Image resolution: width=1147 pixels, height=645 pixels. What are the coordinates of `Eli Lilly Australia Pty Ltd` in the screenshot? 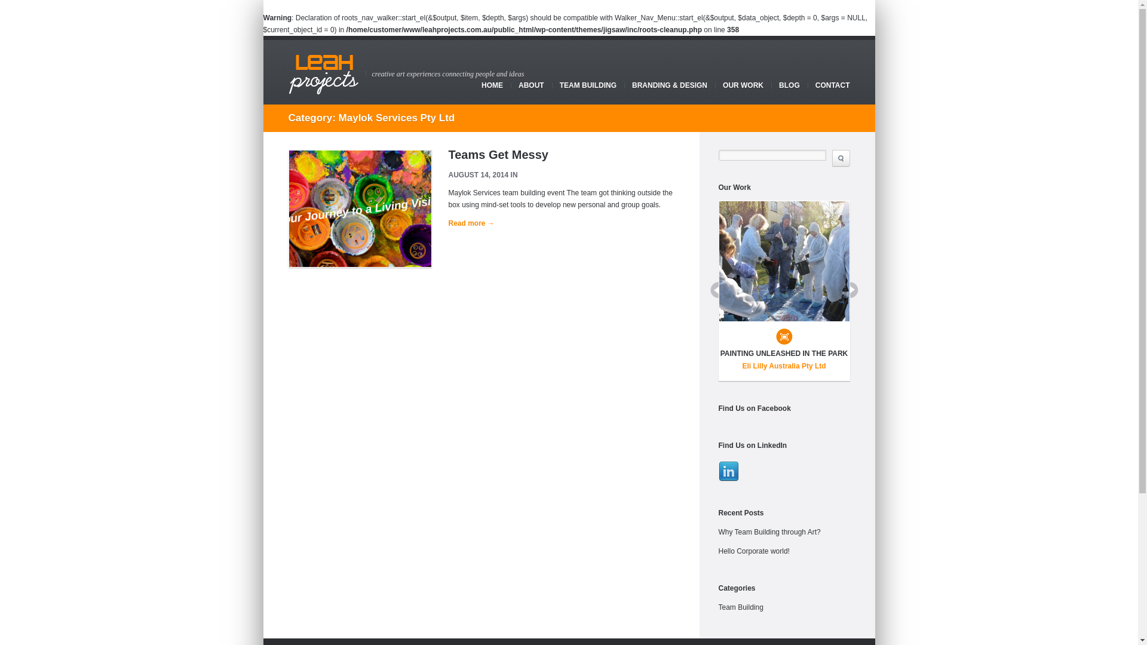 It's located at (784, 366).